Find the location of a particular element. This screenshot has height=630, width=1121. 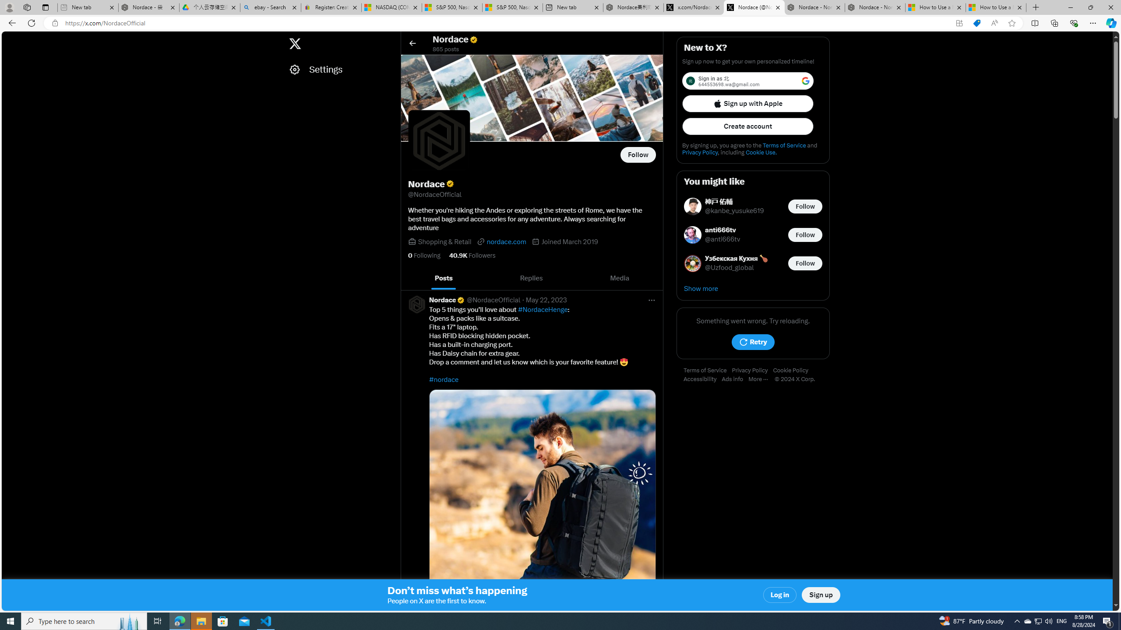

x.com/NordaceOfficial is located at coordinates (694, 7).